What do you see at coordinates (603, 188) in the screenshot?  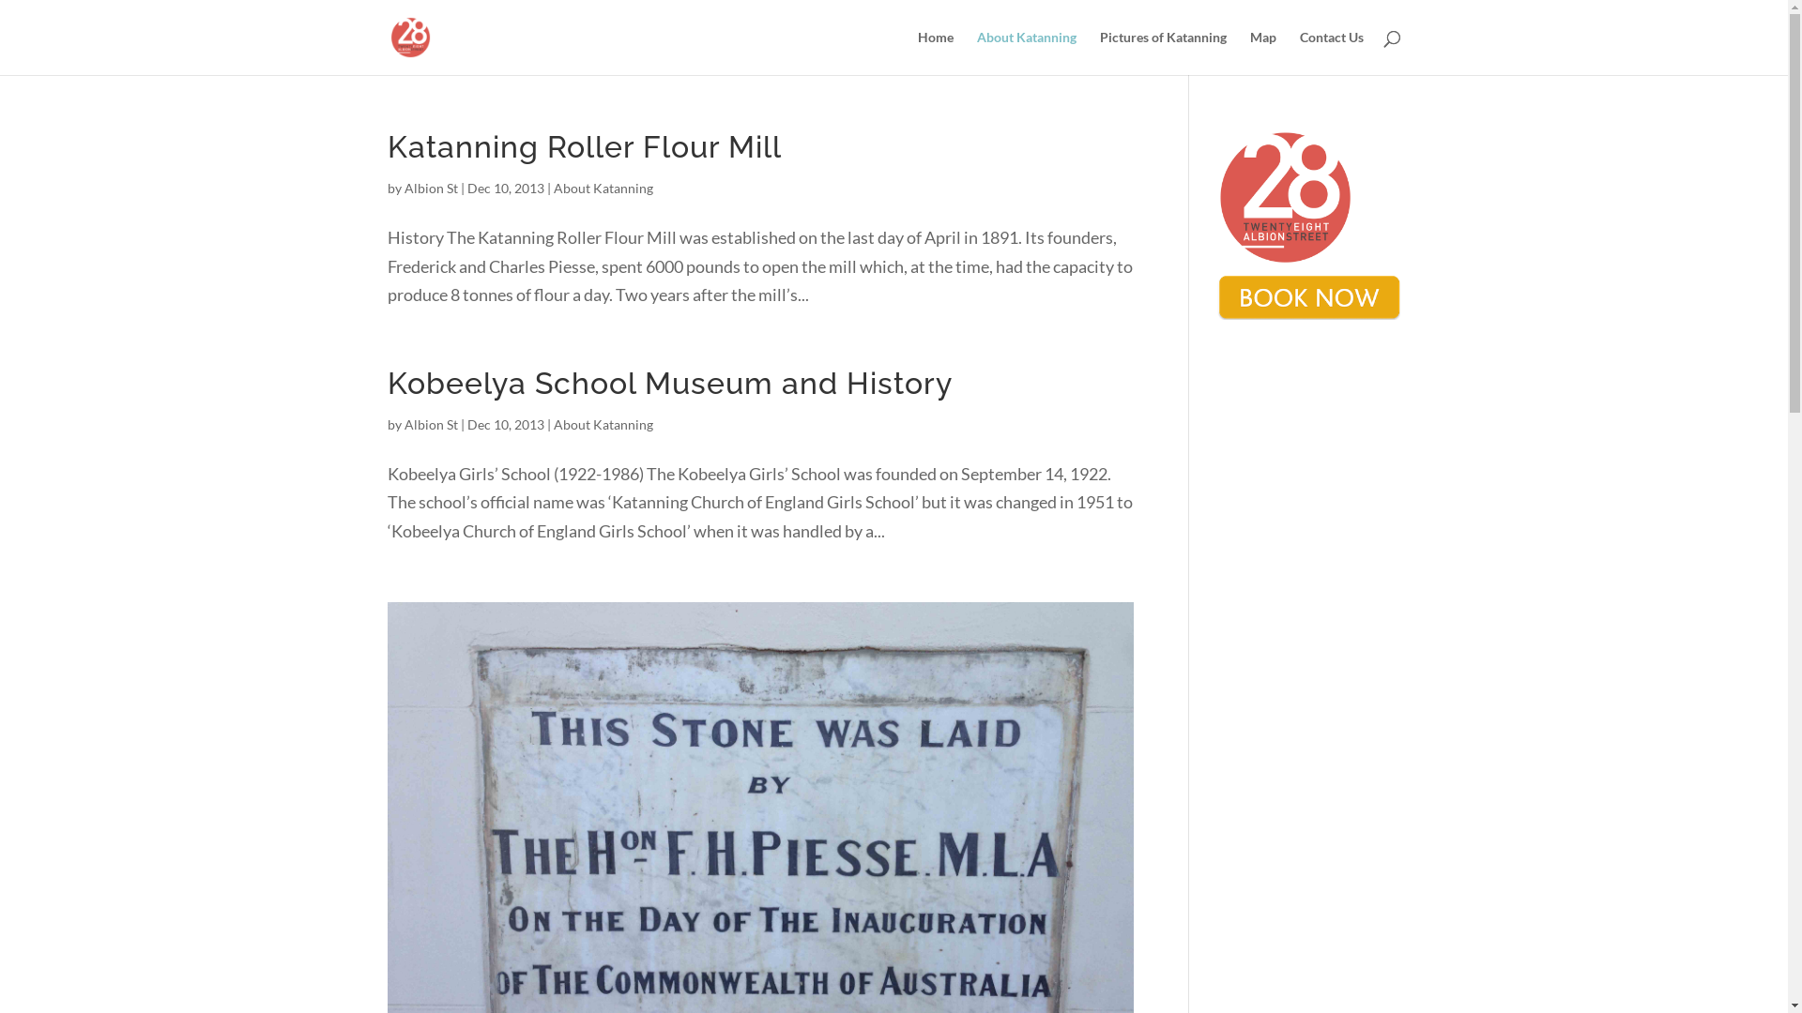 I see `About Katanning` at bounding box center [603, 188].